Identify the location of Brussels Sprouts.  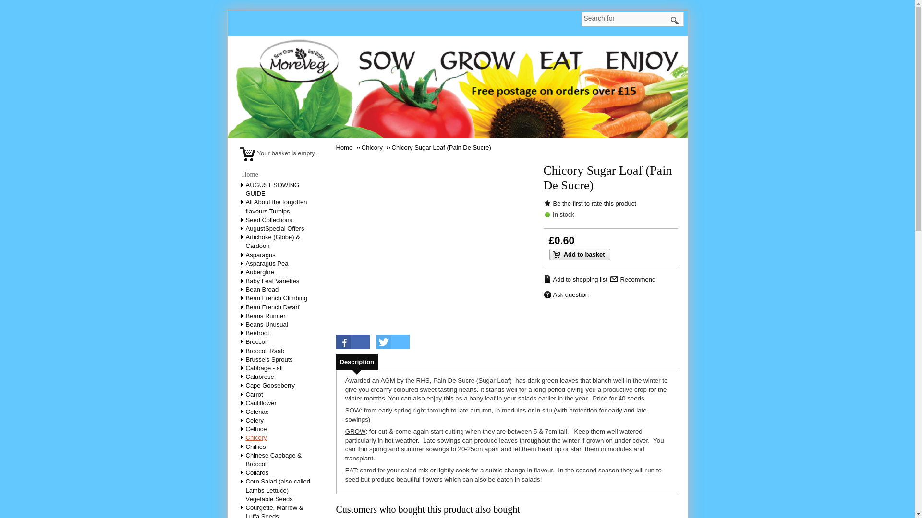
(270, 359).